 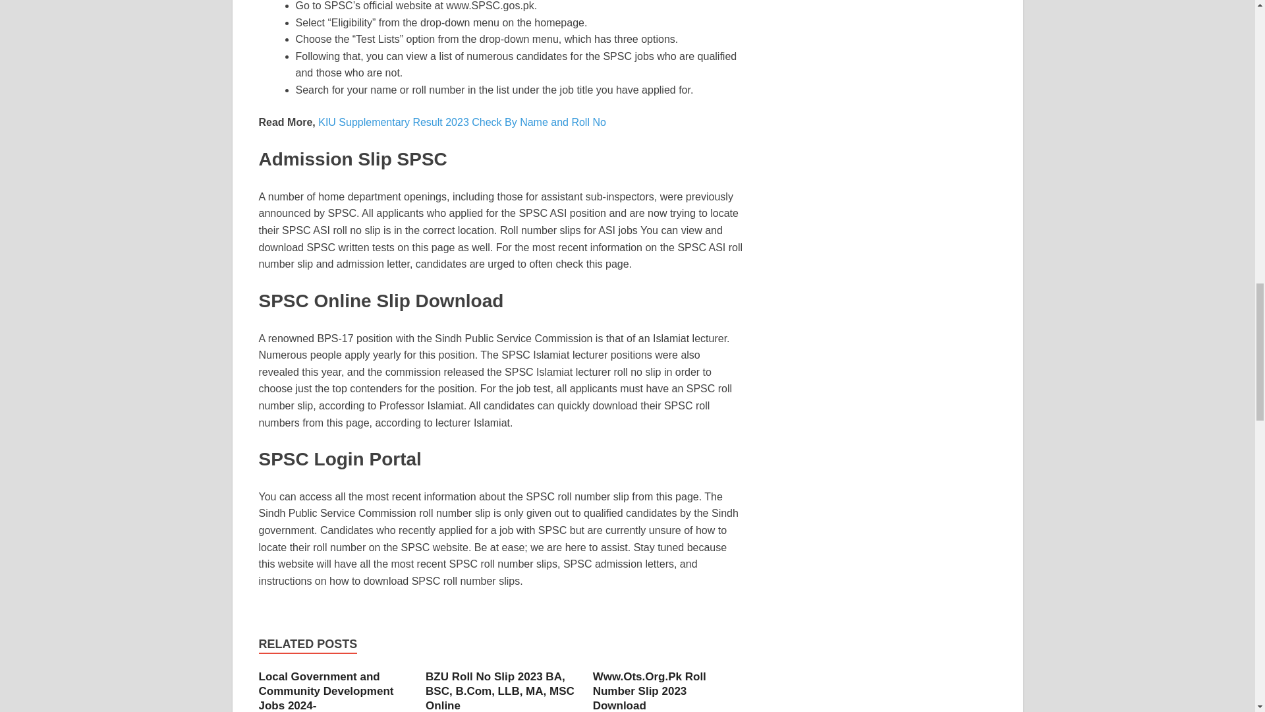 I want to click on Www.Ots.Org.Pk Roll Number Slip 2023 Download, so click(x=650, y=691).